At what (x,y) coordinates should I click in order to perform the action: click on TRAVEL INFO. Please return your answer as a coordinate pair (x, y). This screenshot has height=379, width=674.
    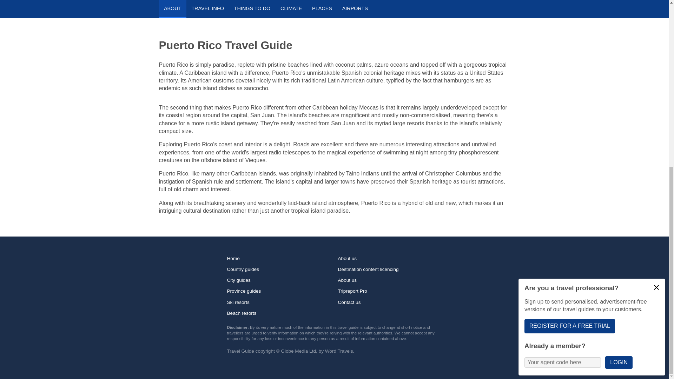
    Looking at the image, I should click on (208, 9).